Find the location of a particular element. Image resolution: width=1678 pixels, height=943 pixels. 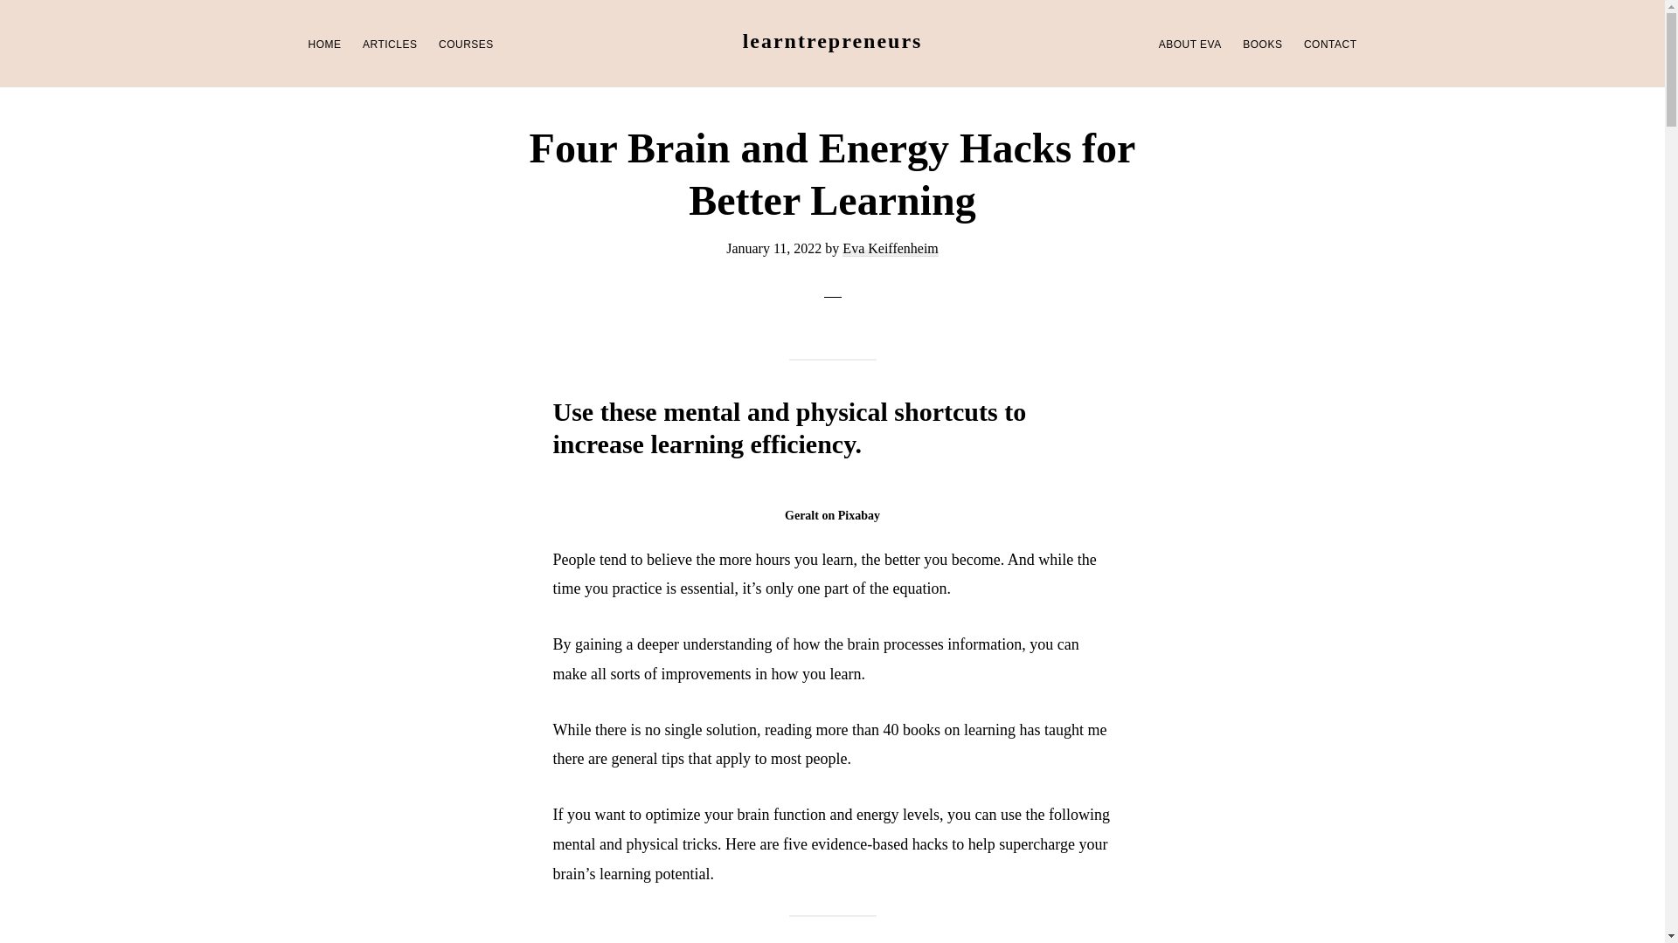

COURSES is located at coordinates (465, 44).